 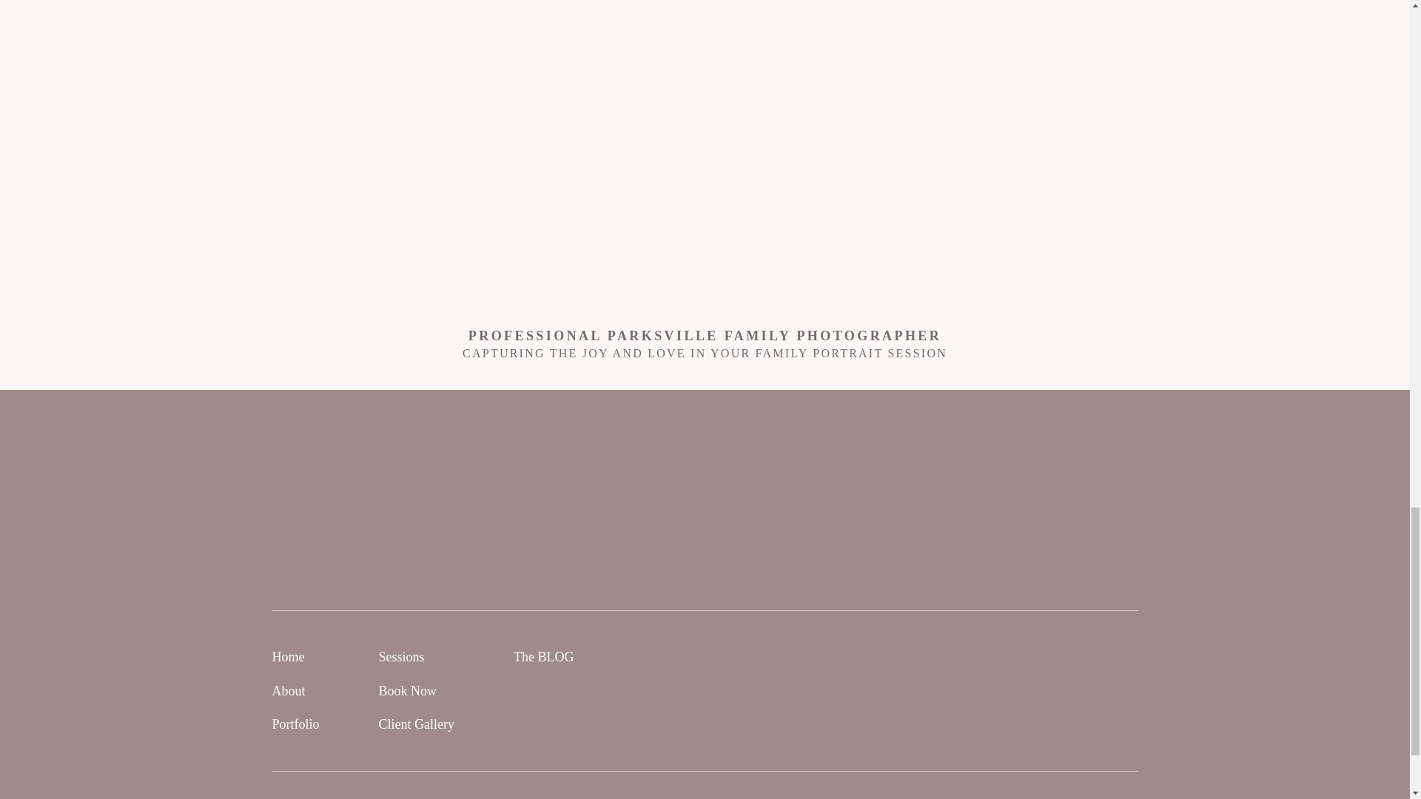 What do you see at coordinates (402, 657) in the screenshot?
I see `Sessions` at bounding box center [402, 657].